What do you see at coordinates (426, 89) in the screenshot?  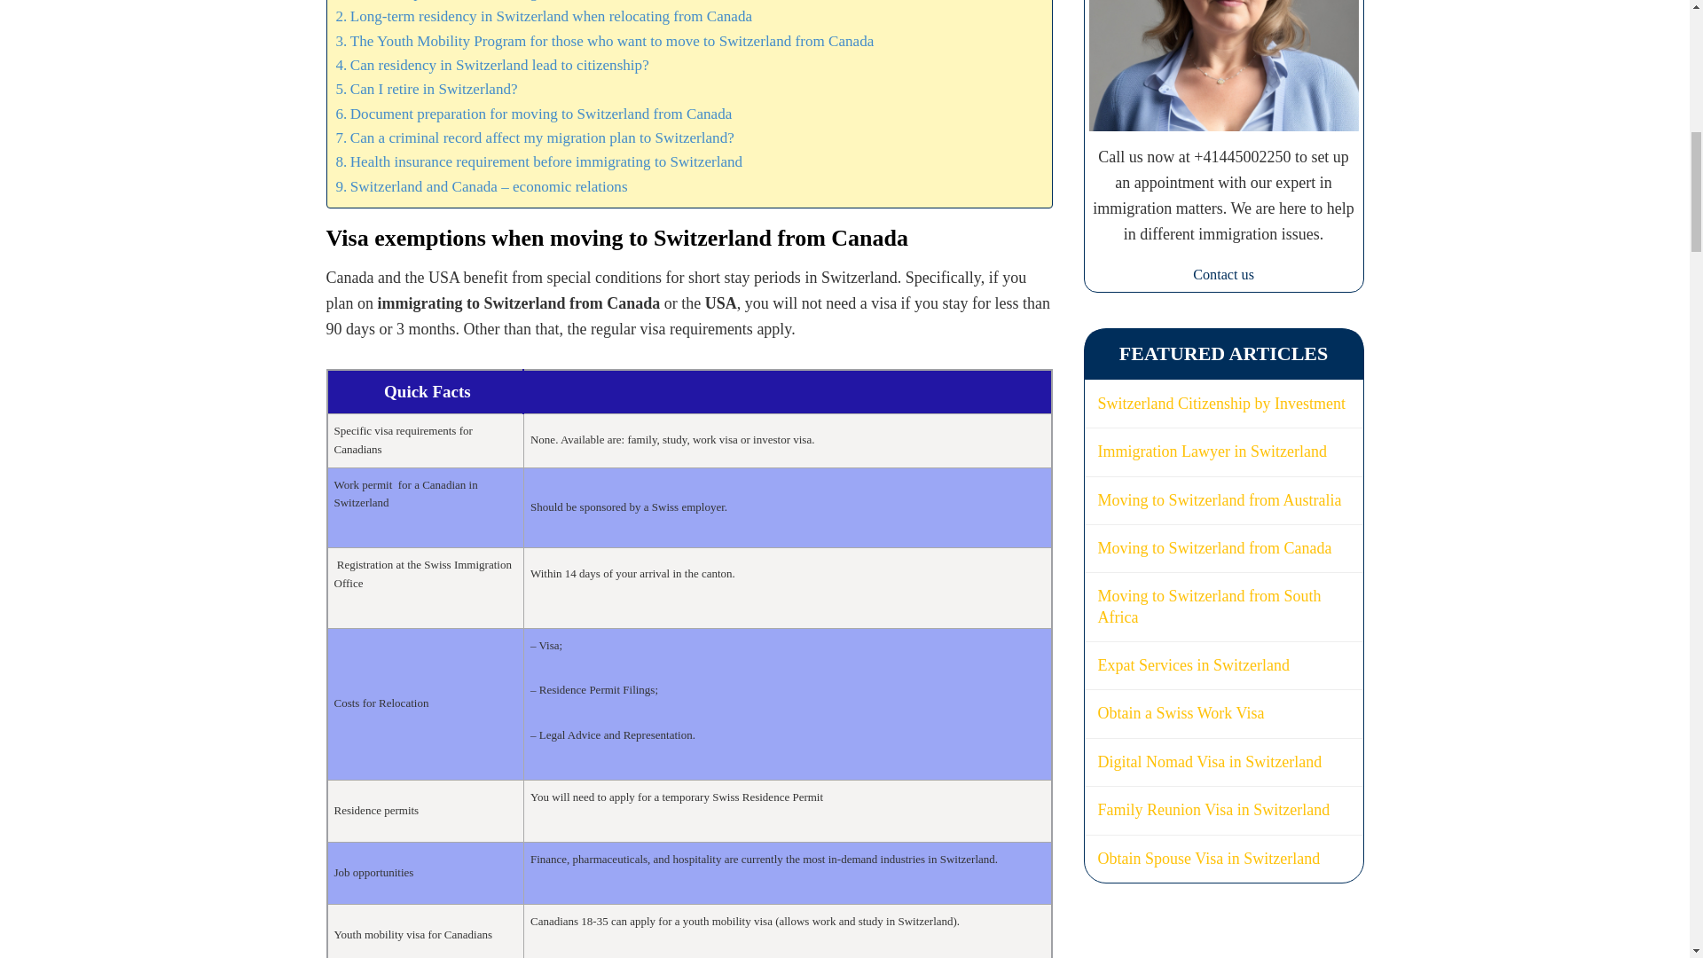 I see `Can I retire in Switzerland?` at bounding box center [426, 89].